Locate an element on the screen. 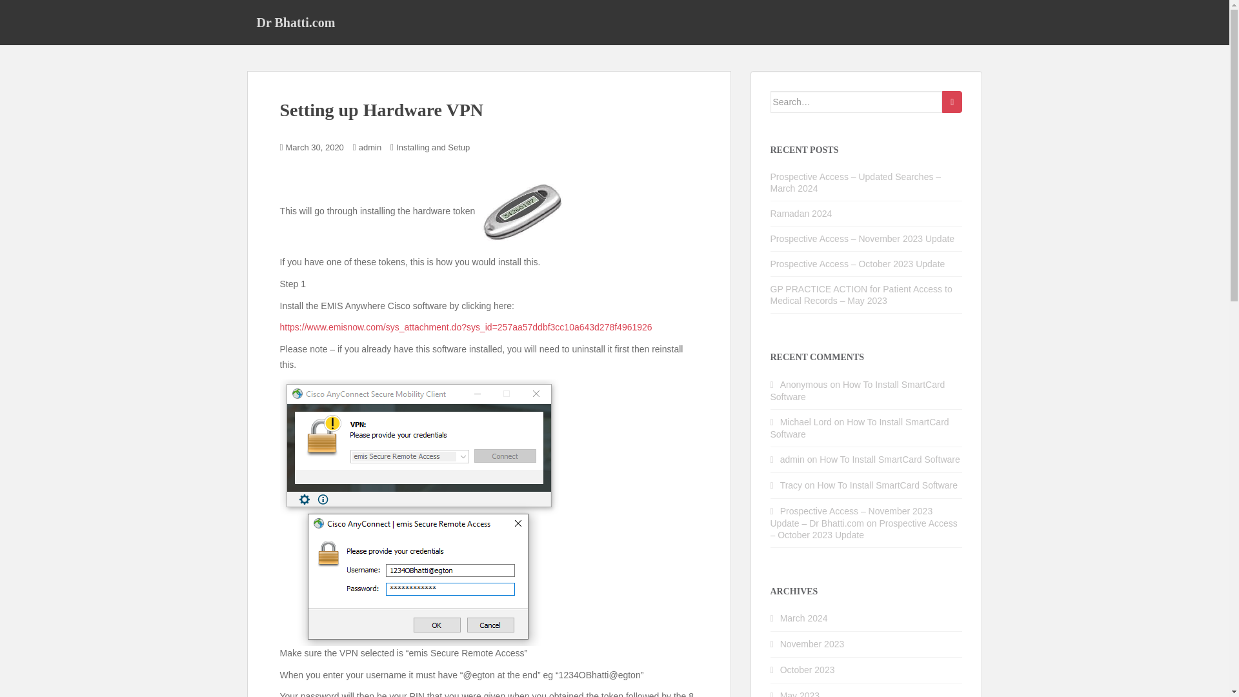  March 2024 is located at coordinates (804, 618).